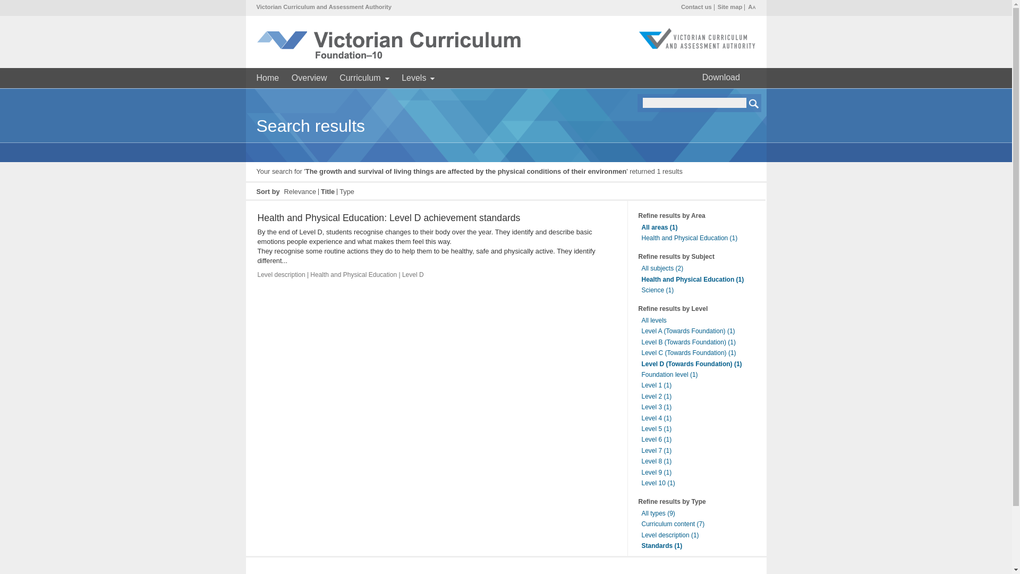 The height and width of the screenshot is (574, 1020). What do you see at coordinates (751, 6) in the screenshot?
I see `AA` at bounding box center [751, 6].